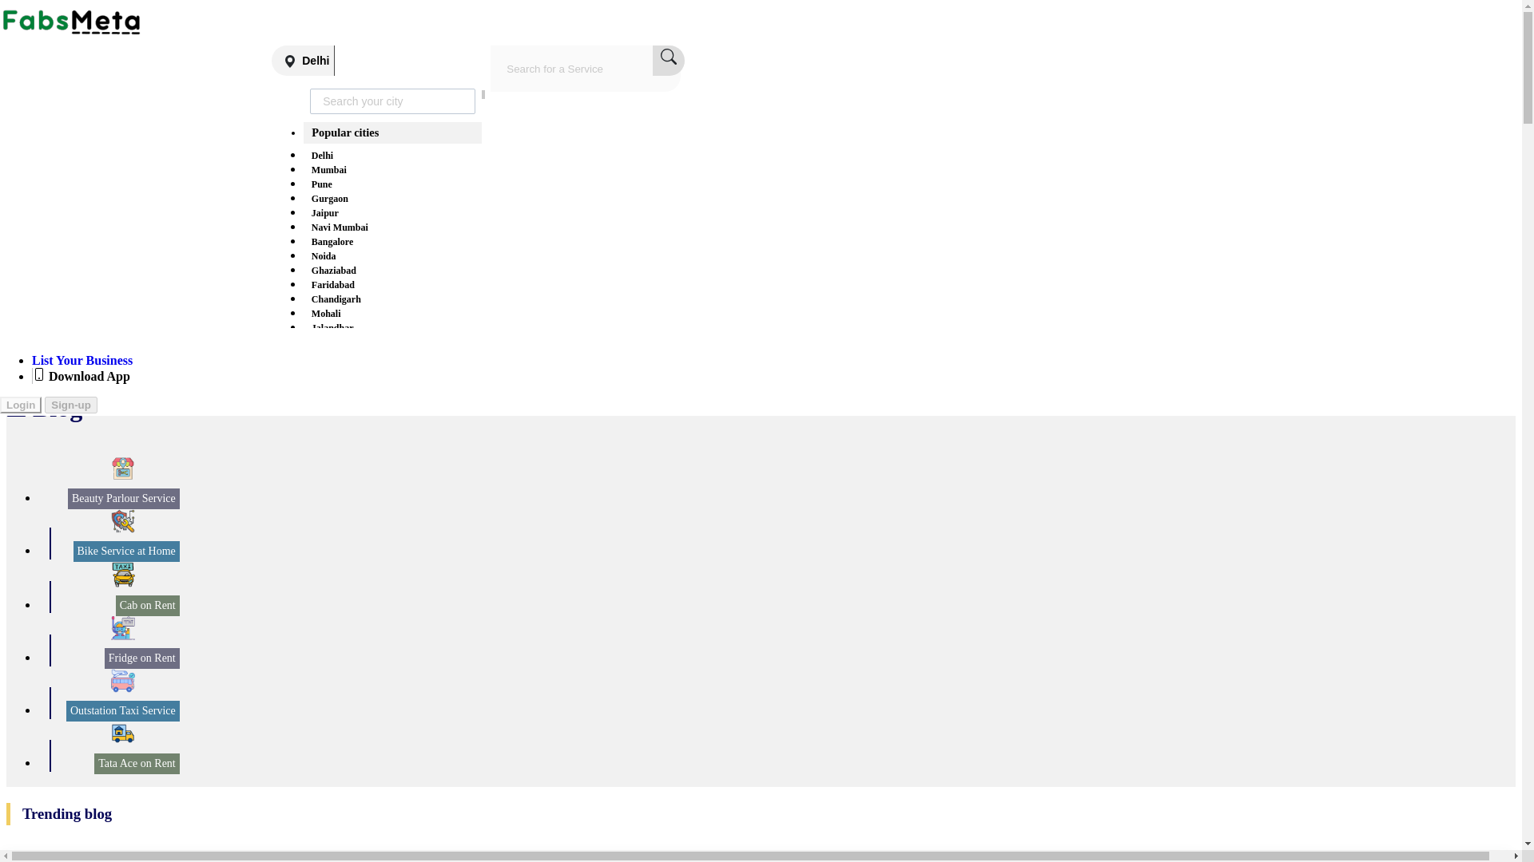 Image resolution: width=1534 pixels, height=862 pixels. What do you see at coordinates (328, 557) in the screenshot?
I see `Kolkata` at bounding box center [328, 557].